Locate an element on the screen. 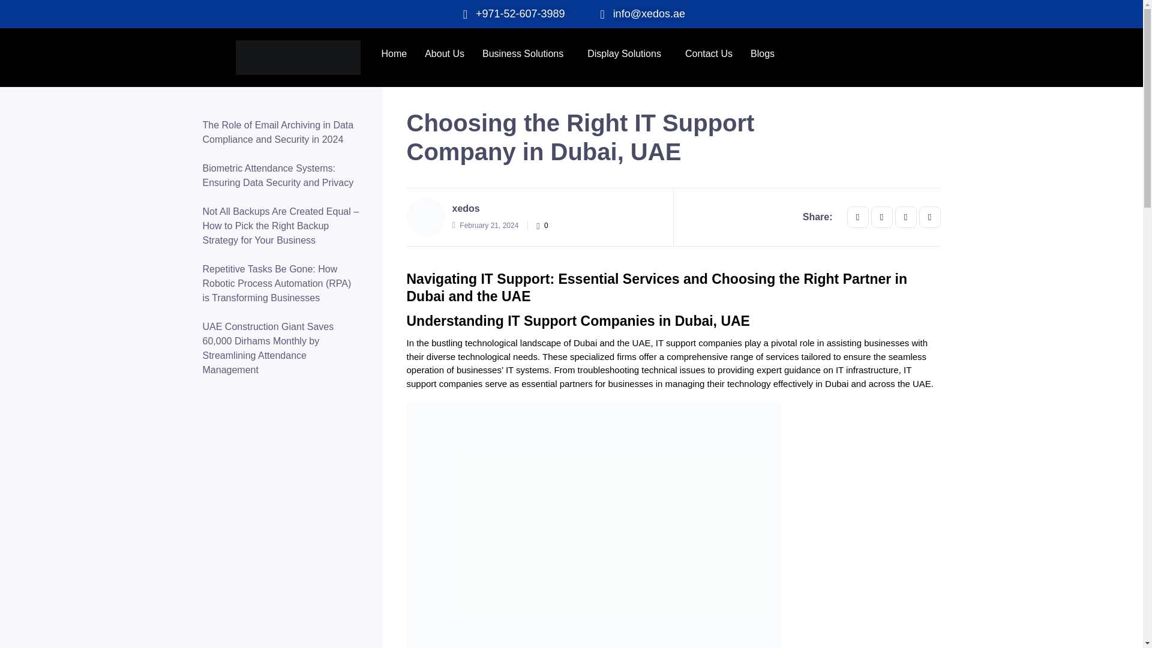 Image resolution: width=1152 pixels, height=648 pixels. Share this on EMail is located at coordinates (930, 217).